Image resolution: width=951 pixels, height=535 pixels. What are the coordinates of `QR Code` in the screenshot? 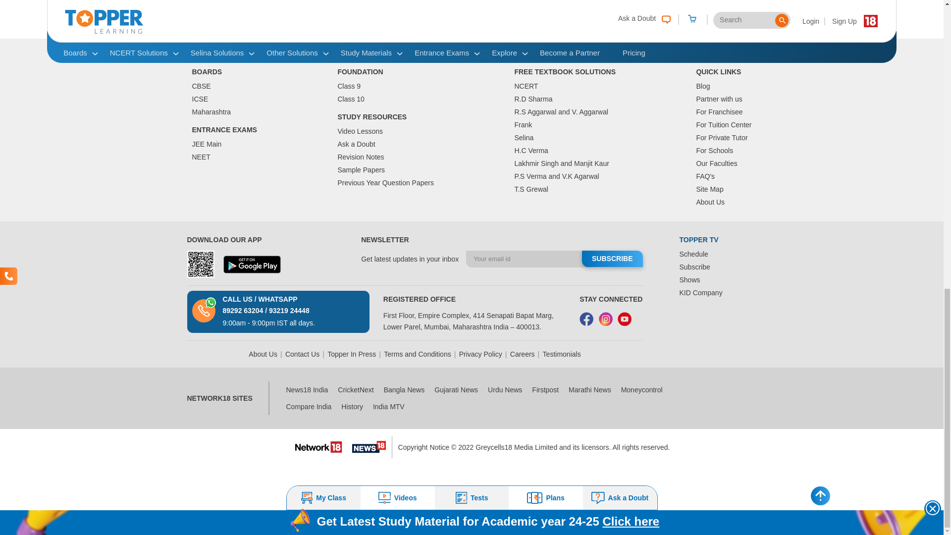 It's located at (201, 264).